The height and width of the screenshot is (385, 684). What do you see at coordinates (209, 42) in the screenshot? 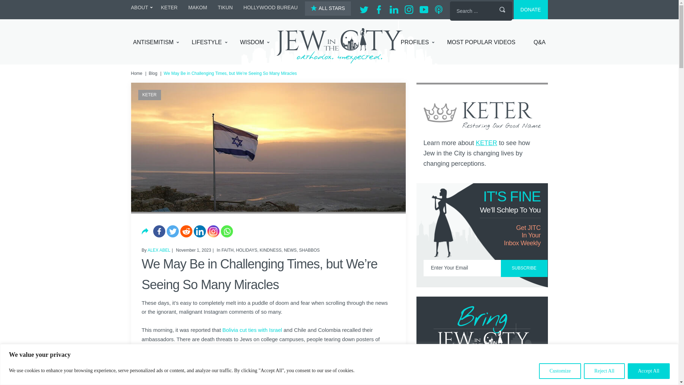
I see `LIFESTYLE` at bounding box center [209, 42].